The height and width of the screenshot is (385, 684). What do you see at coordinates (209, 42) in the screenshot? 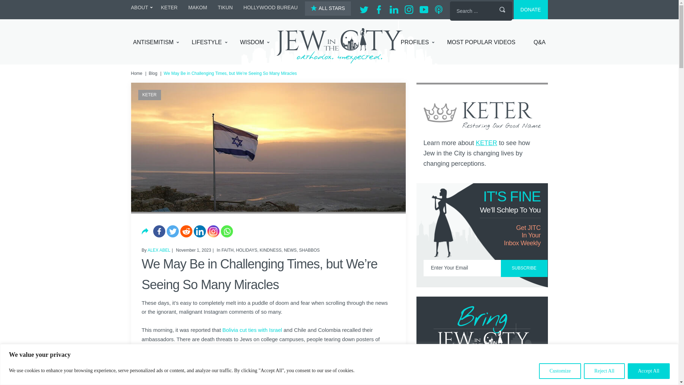
I see `LIFESTYLE` at bounding box center [209, 42].